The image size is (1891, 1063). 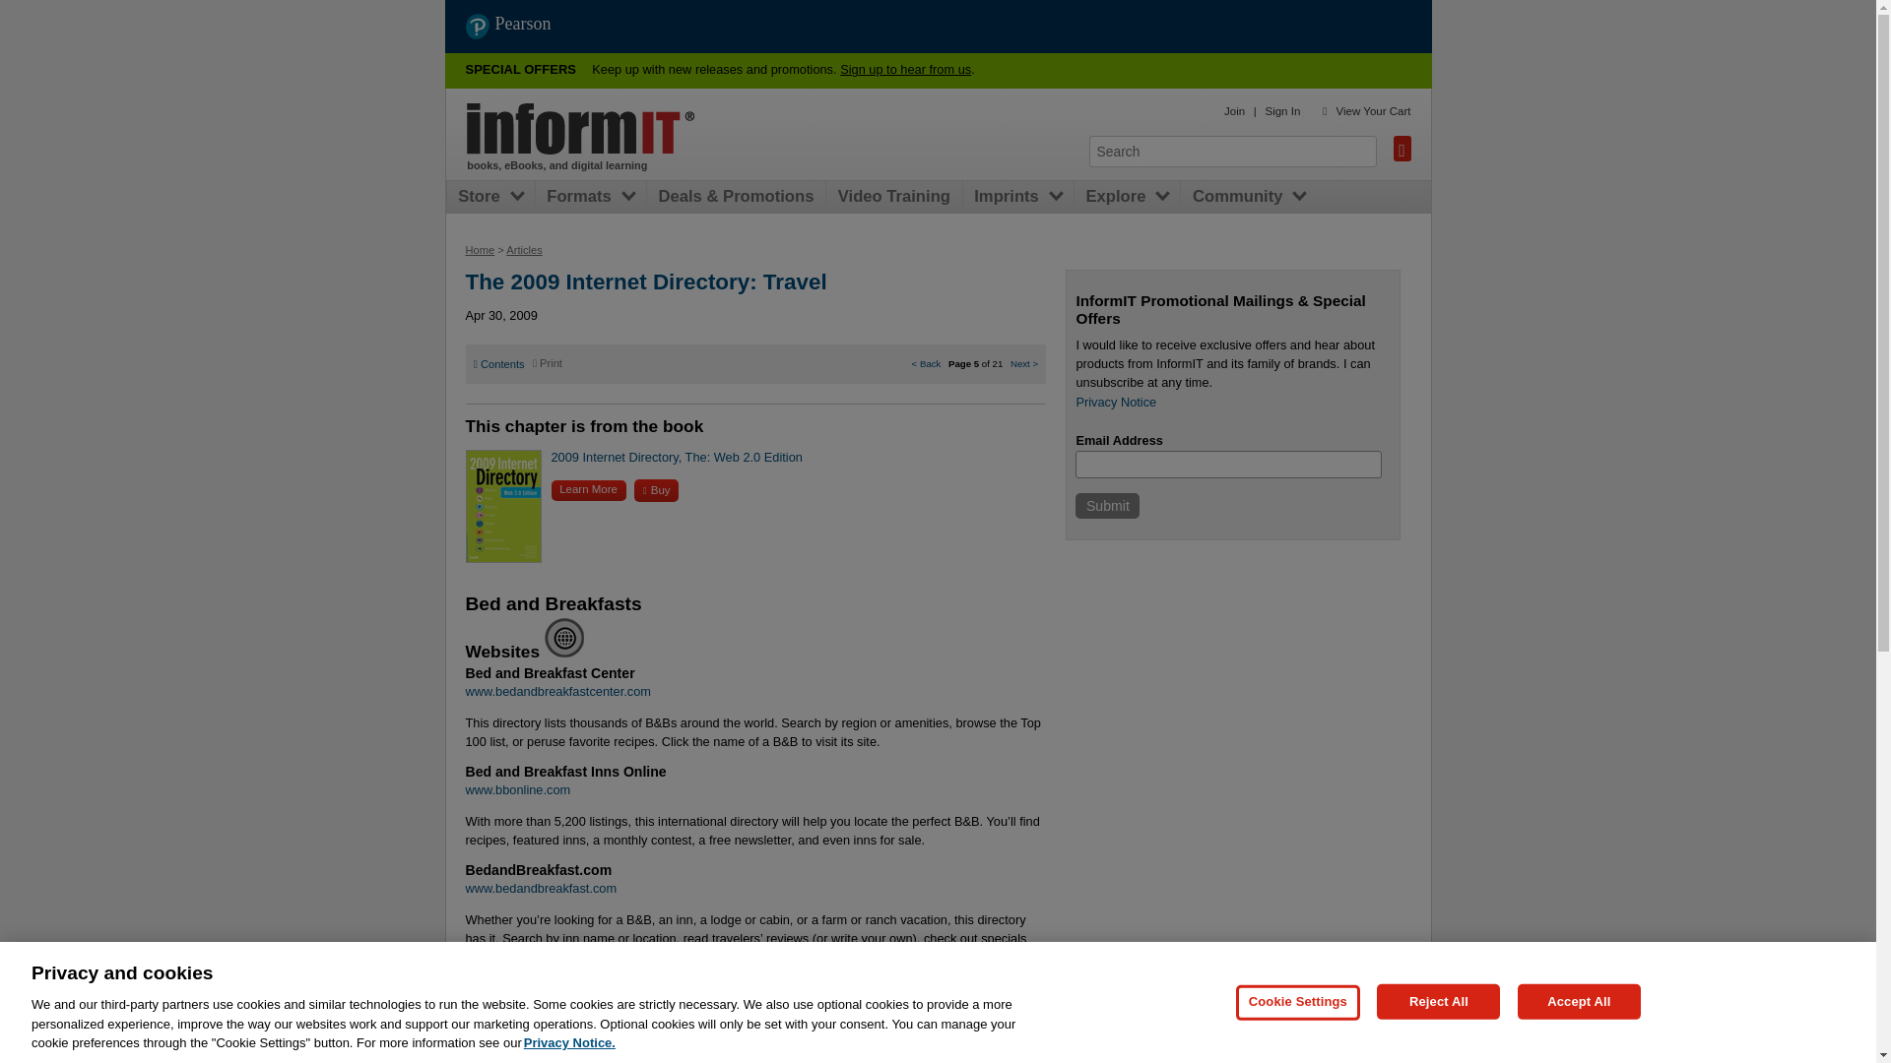 What do you see at coordinates (524, 250) in the screenshot?
I see `Articles` at bounding box center [524, 250].